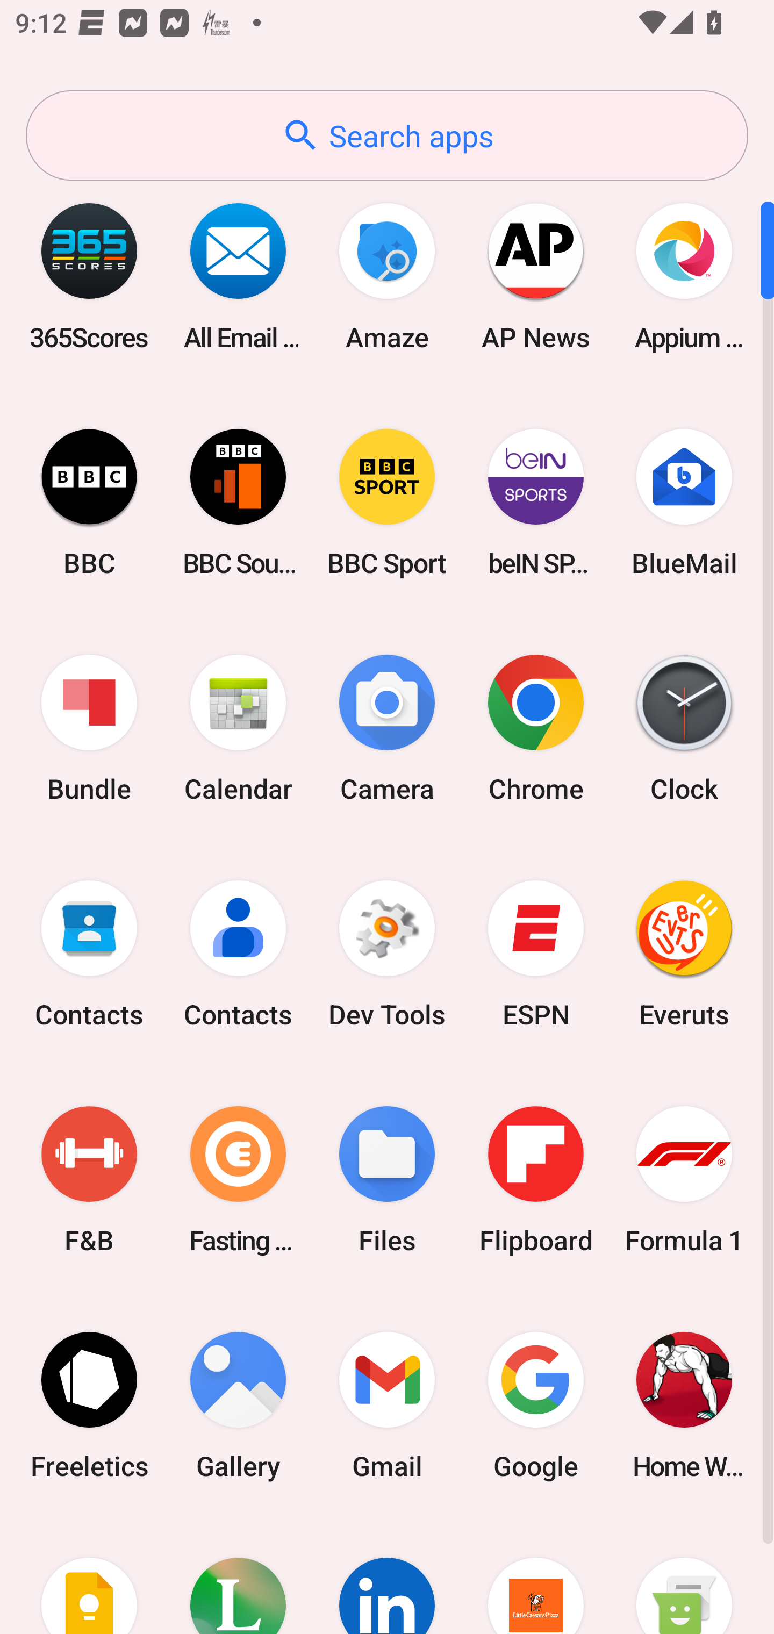 Image resolution: width=774 pixels, height=1634 pixels. I want to click on All Email Connect, so click(238, 276).